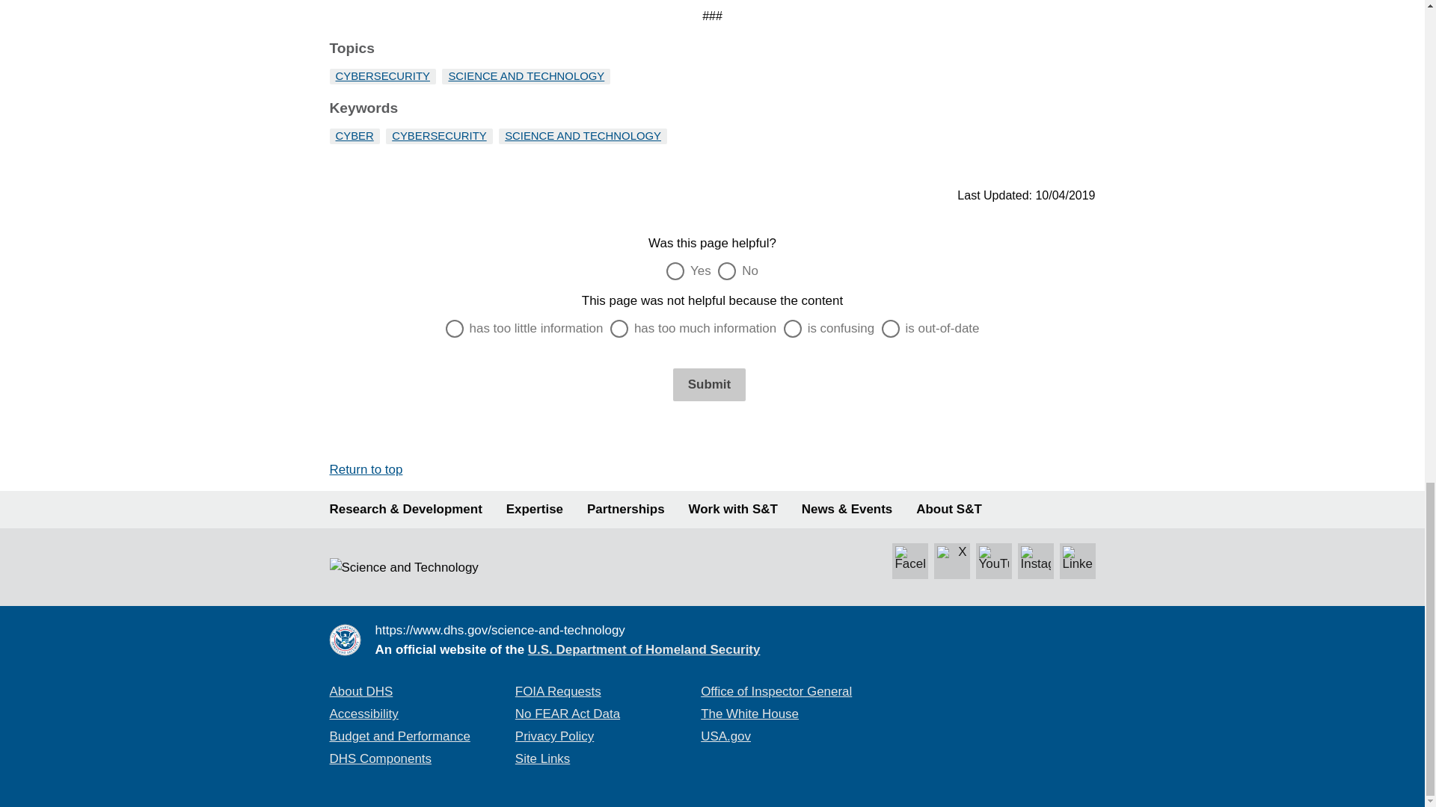  Describe the element at coordinates (365, 469) in the screenshot. I see `Return to top` at that location.